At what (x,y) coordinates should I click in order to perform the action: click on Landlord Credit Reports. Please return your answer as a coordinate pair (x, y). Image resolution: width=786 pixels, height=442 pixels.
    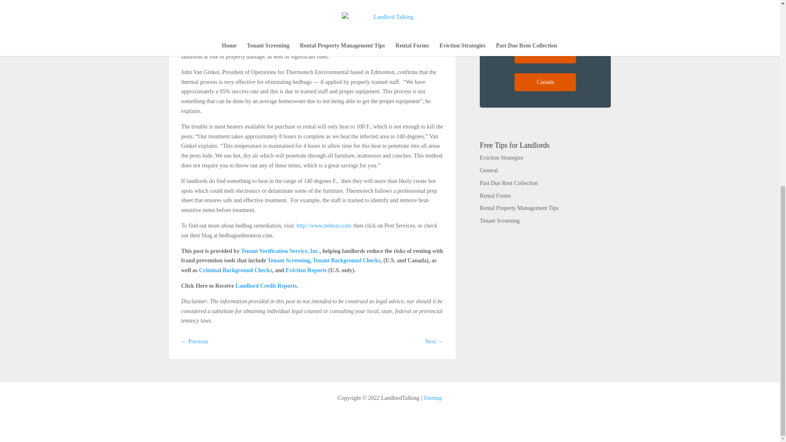
    Looking at the image, I should click on (266, 286).